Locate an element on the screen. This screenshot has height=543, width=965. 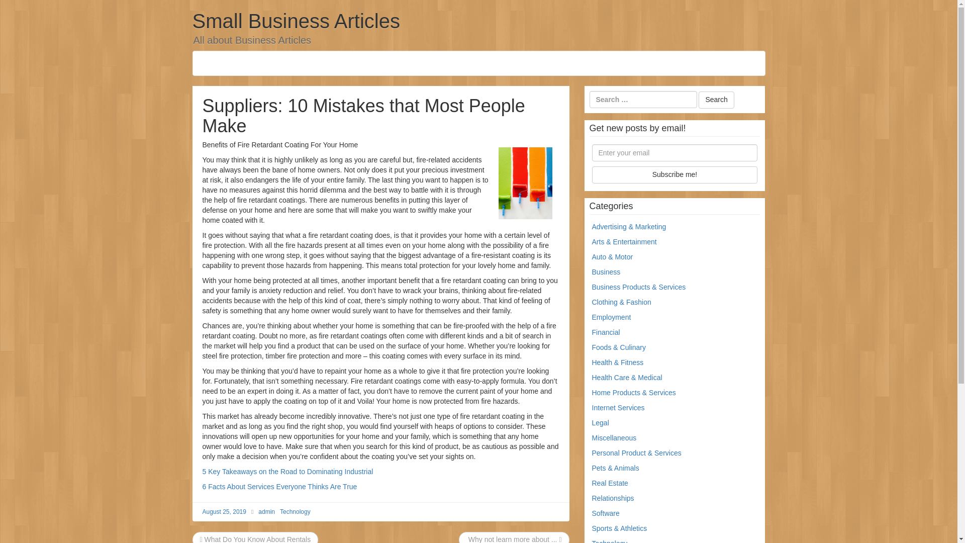
 What Do You Know About Rentals is located at coordinates (255, 539).